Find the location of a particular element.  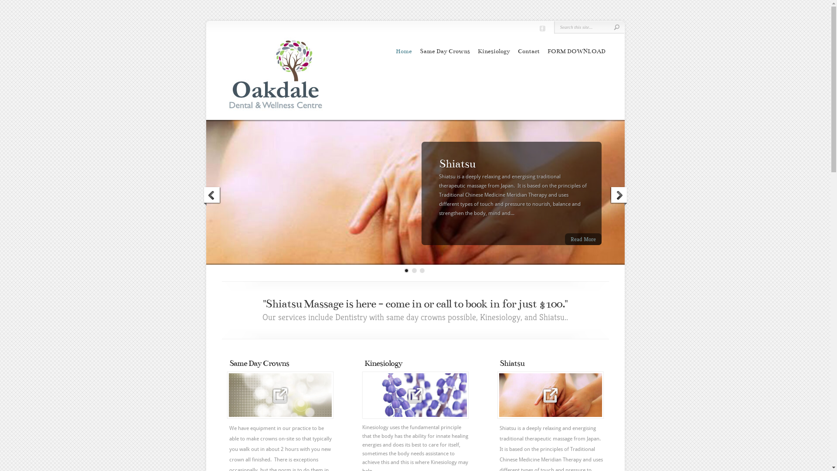

FORM DOWNLOAD is located at coordinates (576, 51).